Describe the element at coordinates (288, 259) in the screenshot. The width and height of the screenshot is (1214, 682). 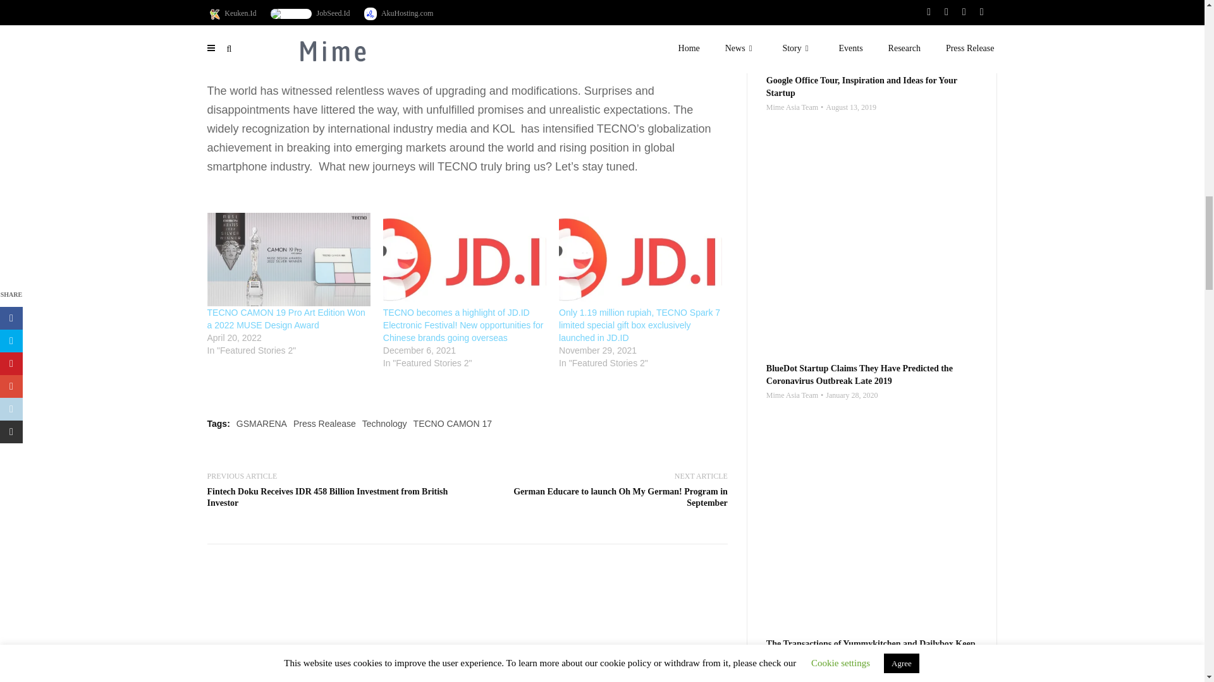
I see `TECNO CAMON 19 Pro Art Edition Won a 2022 MUSE Design Award` at that location.